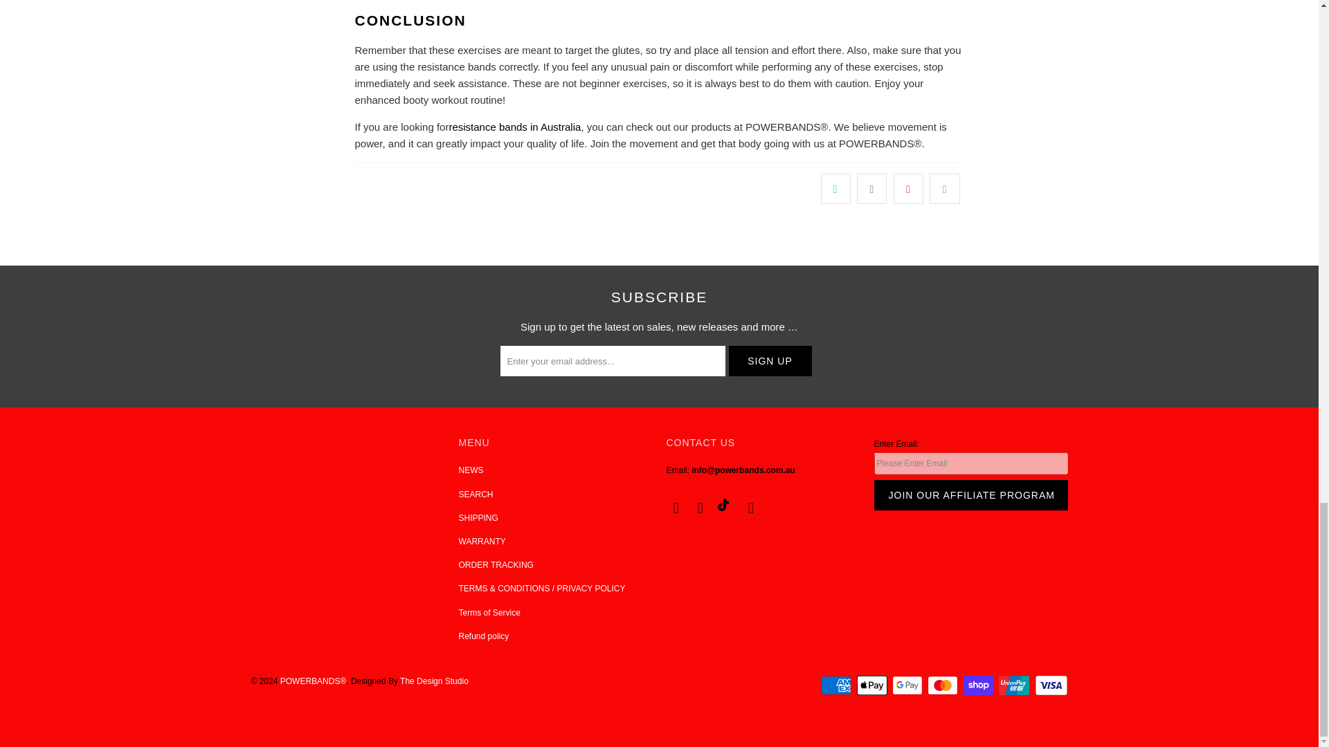  I want to click on American Express, so click(838, 685).